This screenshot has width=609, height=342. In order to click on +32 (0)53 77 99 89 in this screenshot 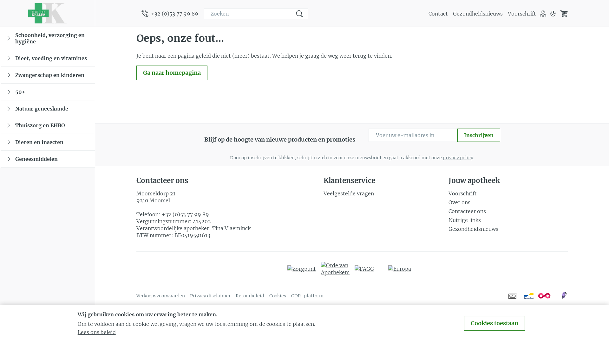, I will do `click(170, 14)`.